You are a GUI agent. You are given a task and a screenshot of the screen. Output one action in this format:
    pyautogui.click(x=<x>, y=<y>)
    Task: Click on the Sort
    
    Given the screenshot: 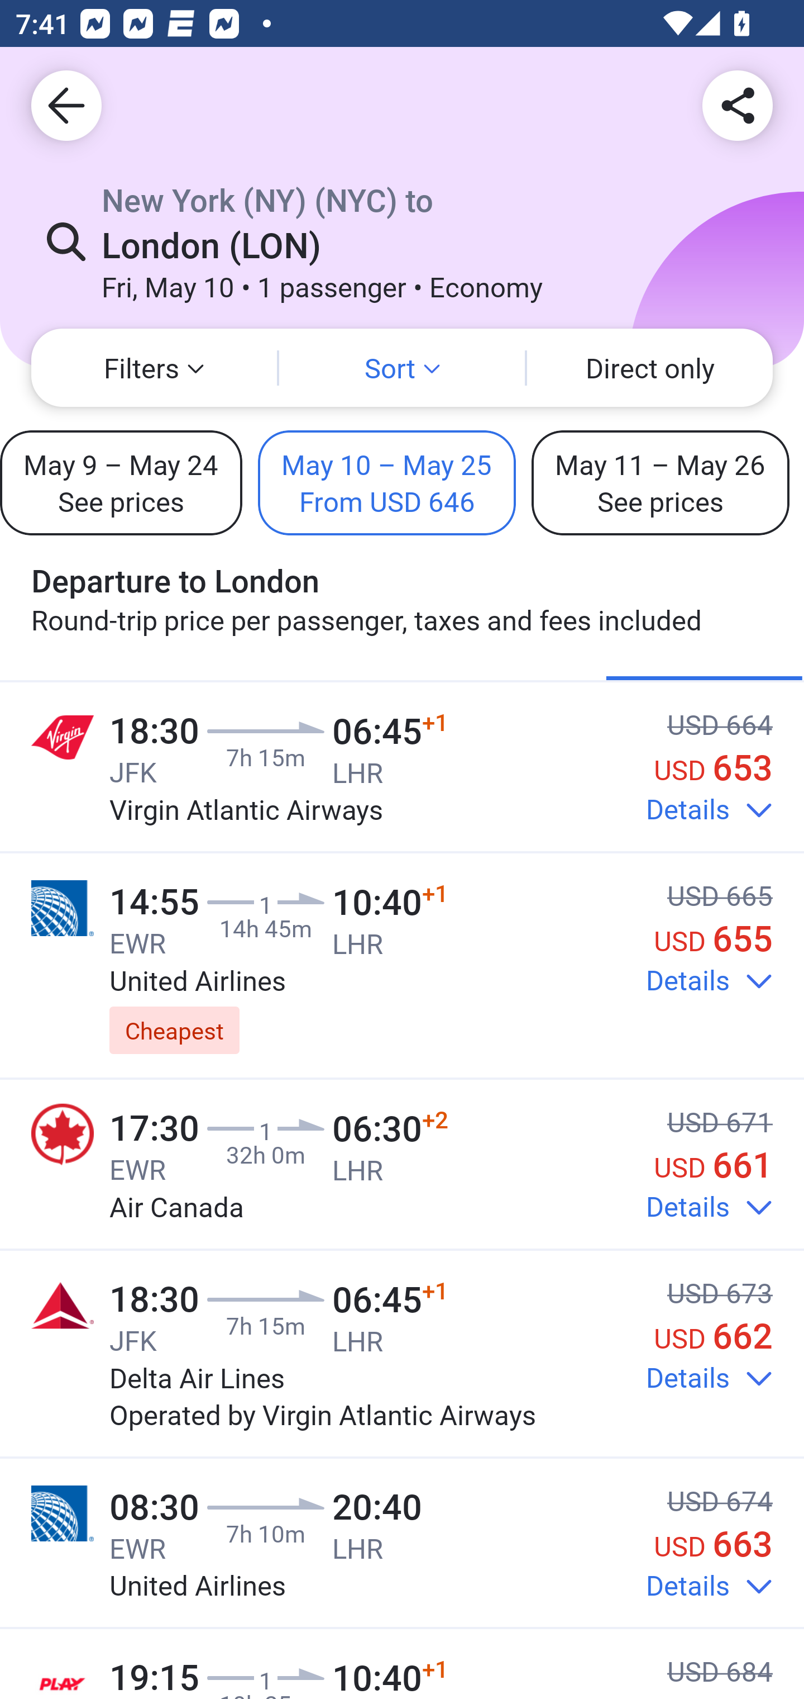 What is the action you would take?
    pyautogui.click(x=402, y=368)
    